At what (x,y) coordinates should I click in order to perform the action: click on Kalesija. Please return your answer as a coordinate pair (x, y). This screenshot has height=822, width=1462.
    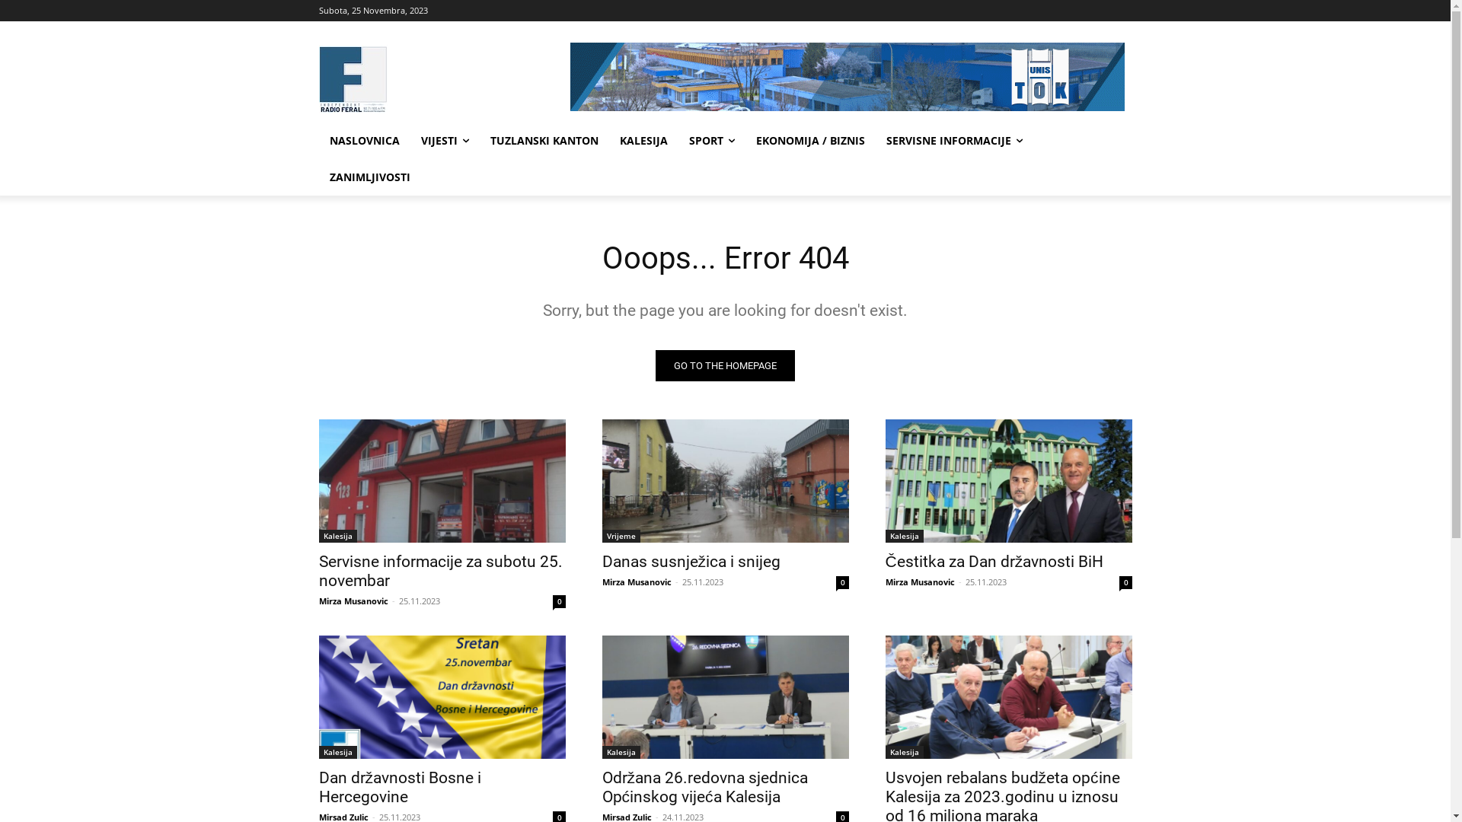
    Looking at the image, I should click on (904, 536).